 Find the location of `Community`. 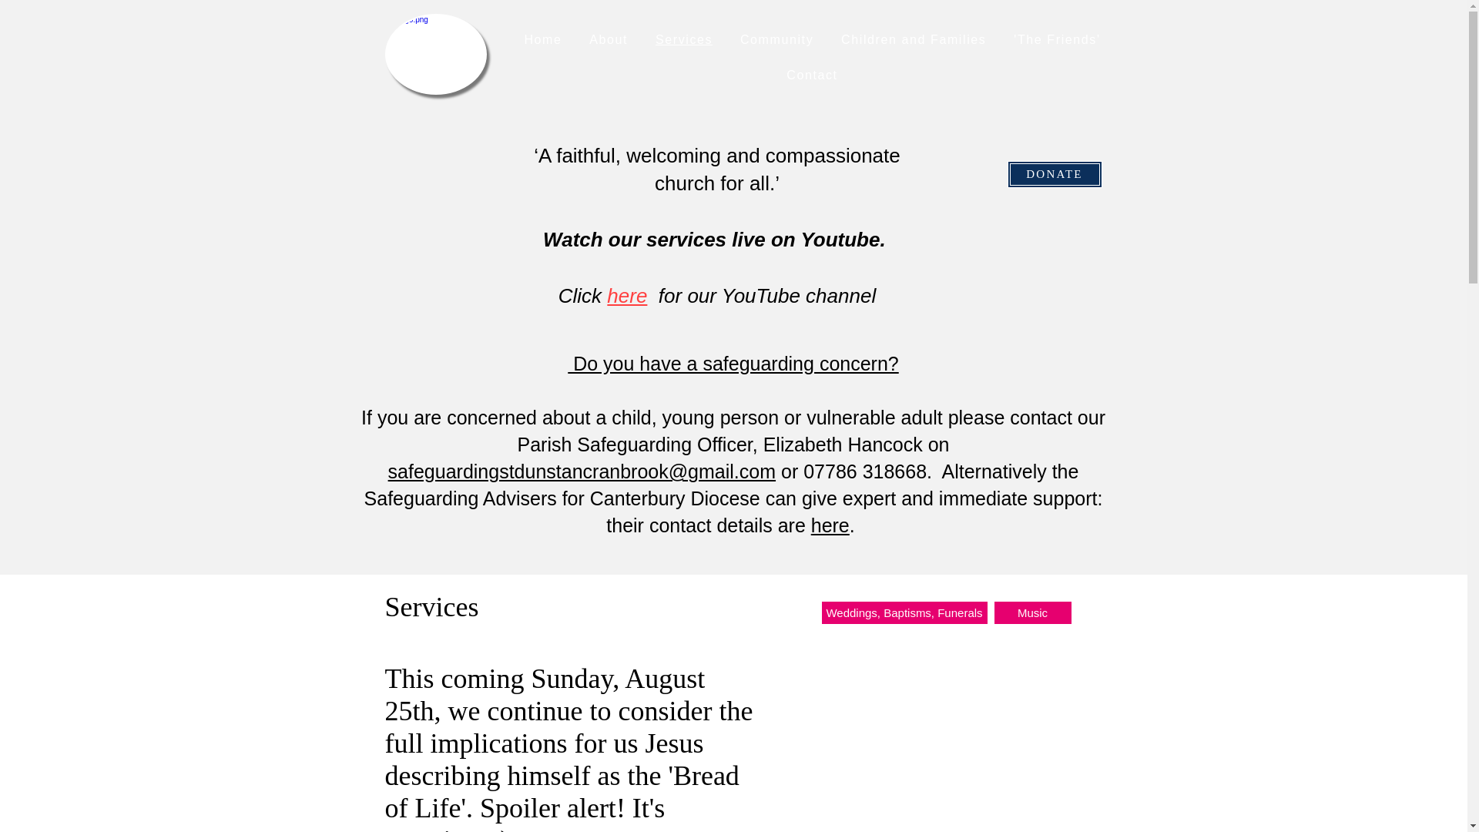

Community is located at coordinates (776, 40).